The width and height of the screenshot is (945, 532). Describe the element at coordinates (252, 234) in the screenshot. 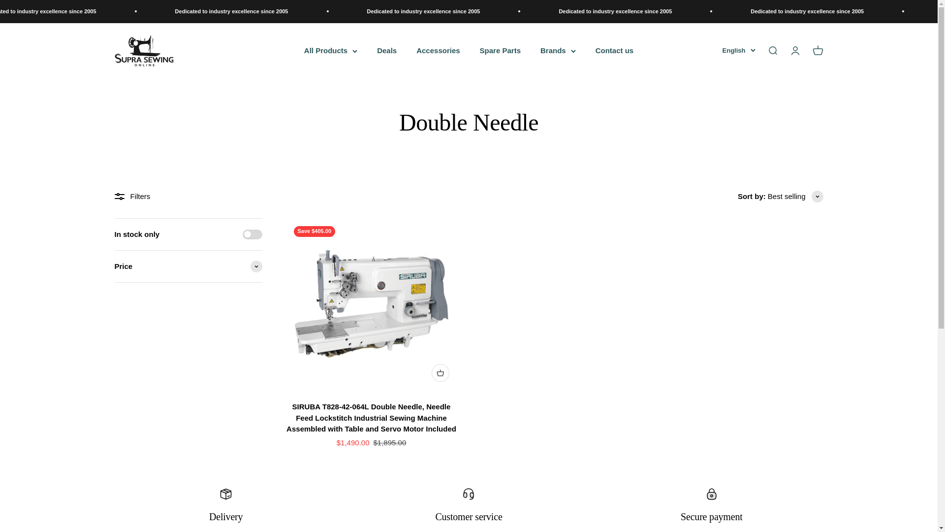

I see `1` at that location.